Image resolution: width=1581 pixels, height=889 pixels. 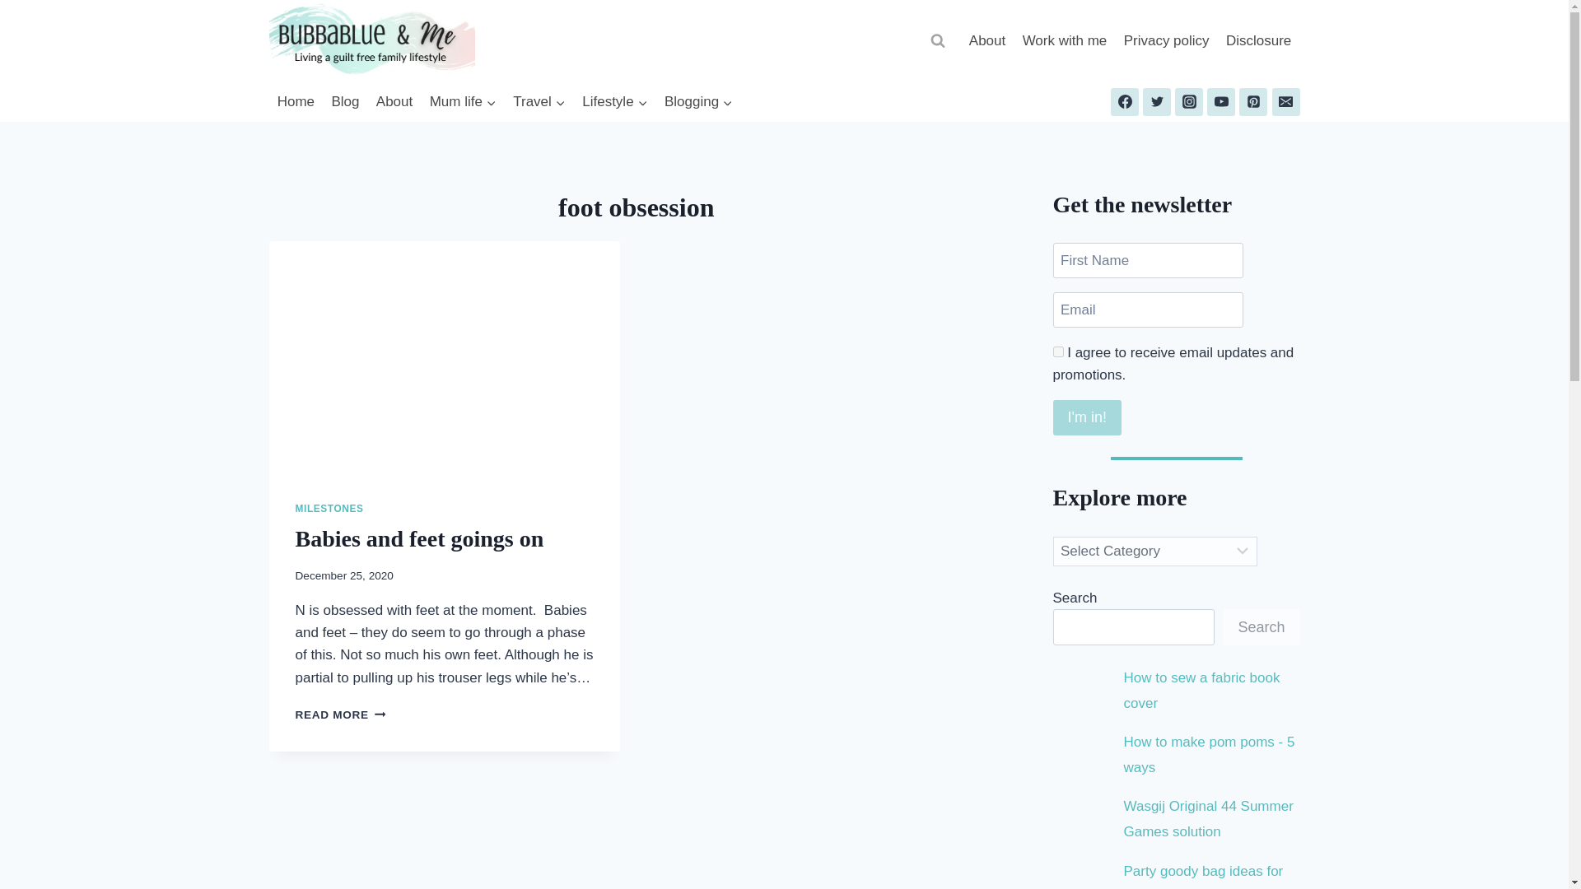 I want to click on About, so click(x=988, y=41).